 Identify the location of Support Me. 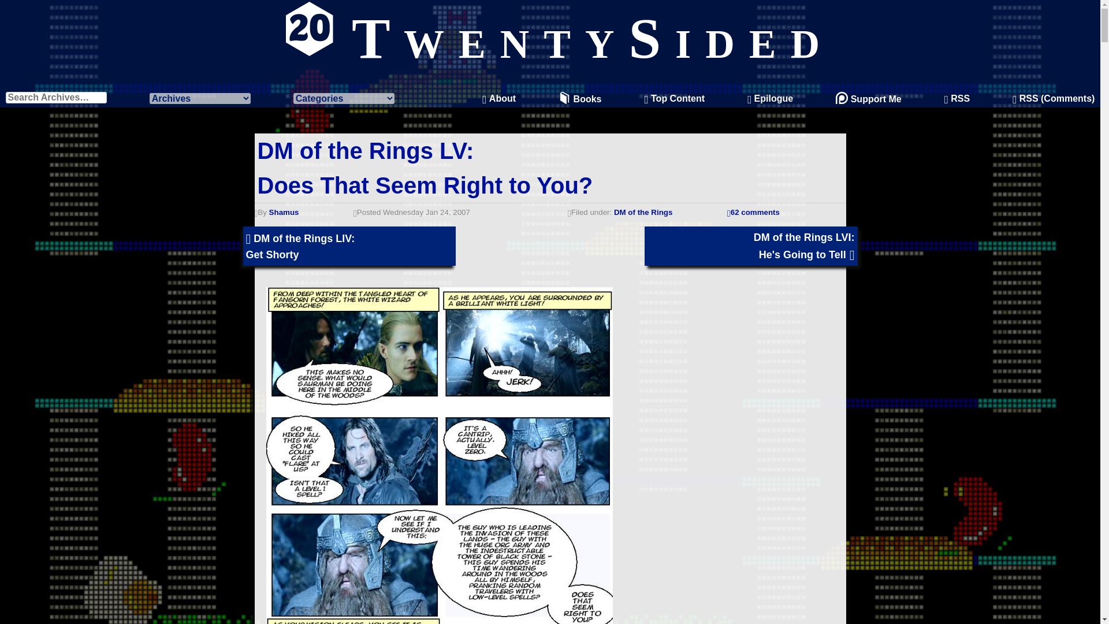
(643, 211).